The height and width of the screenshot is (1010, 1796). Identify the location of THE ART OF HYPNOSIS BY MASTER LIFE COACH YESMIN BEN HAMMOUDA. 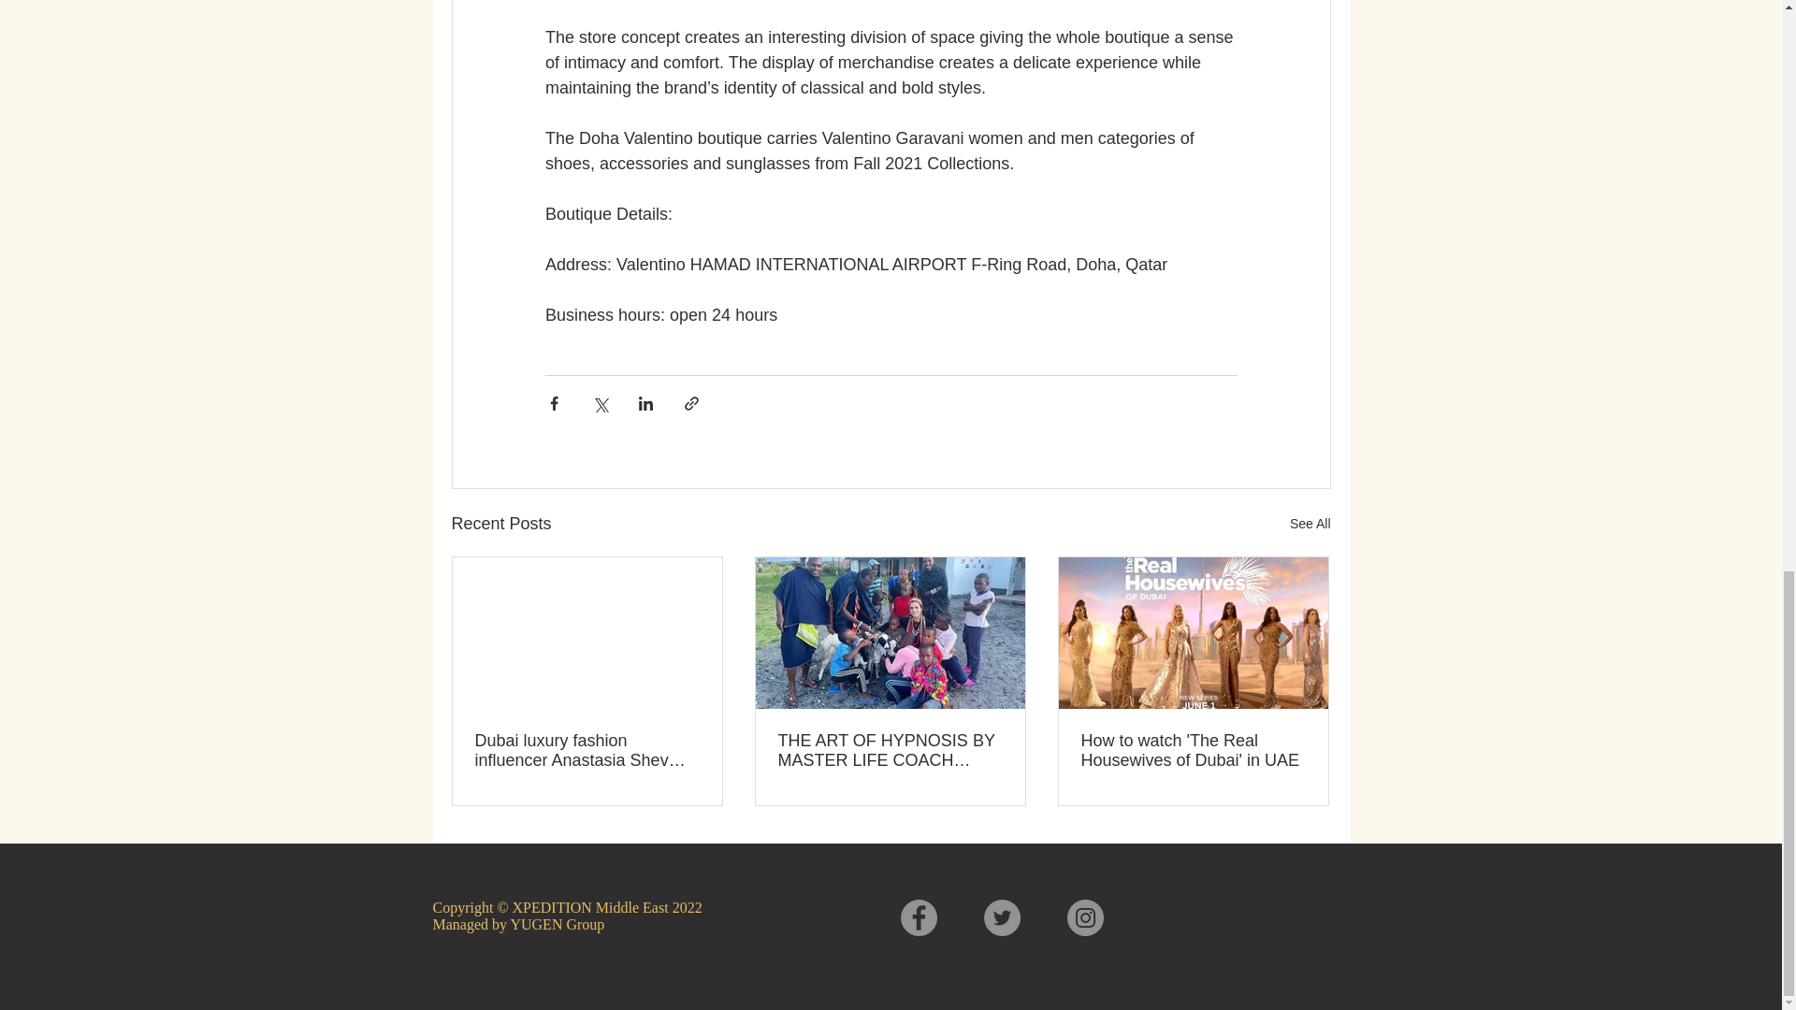
(890, 750).